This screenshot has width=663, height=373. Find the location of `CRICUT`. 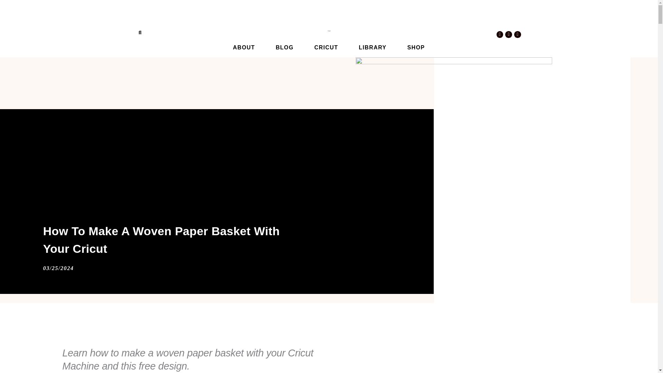

CRICUT is located at coordinates (326, 47).